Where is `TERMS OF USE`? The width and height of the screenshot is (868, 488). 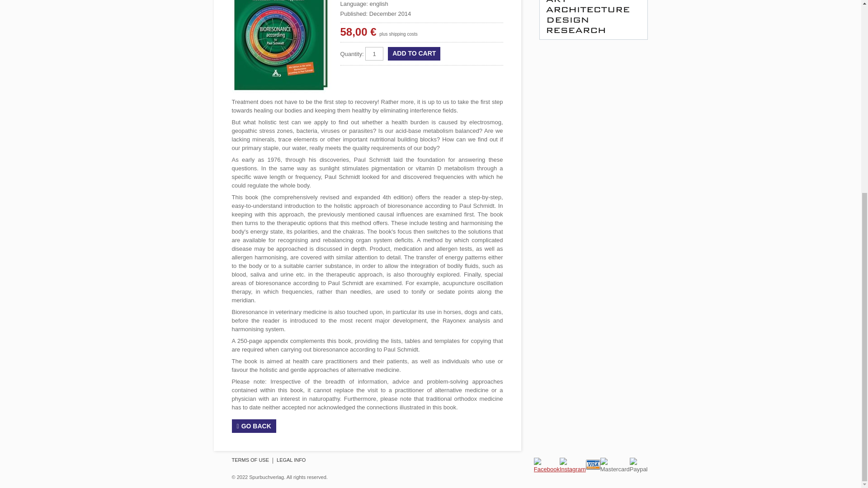
TERMS OF USE is located at coordinates (250, 461).